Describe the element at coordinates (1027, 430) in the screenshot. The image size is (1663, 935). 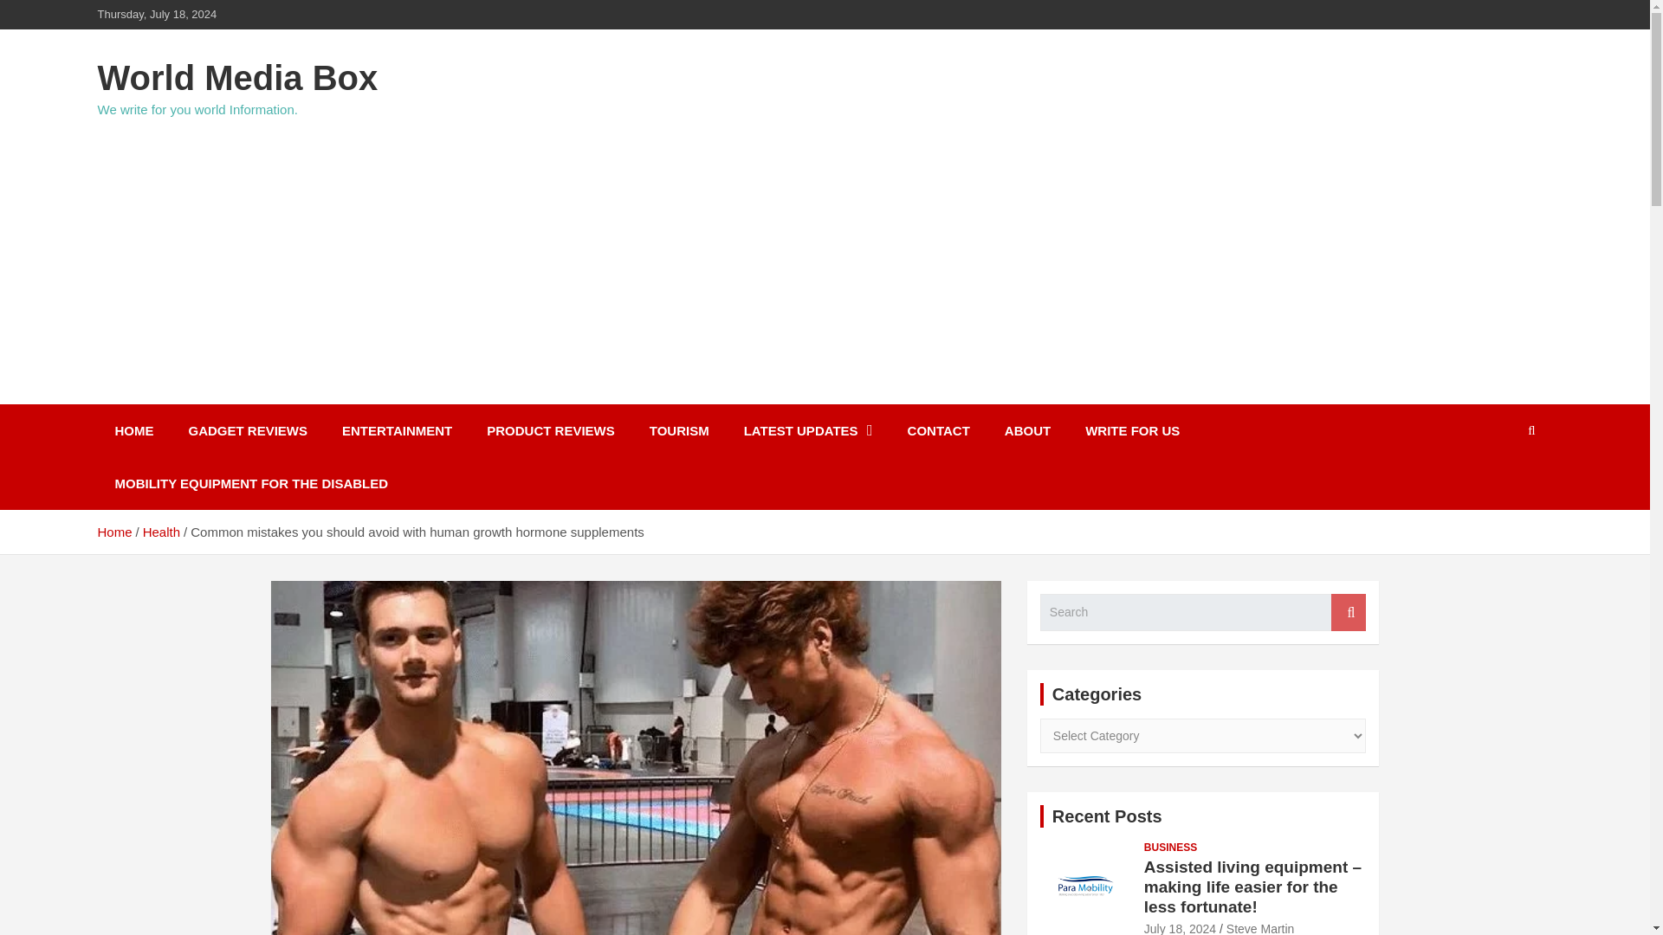
I see `ABOUT` at that location.